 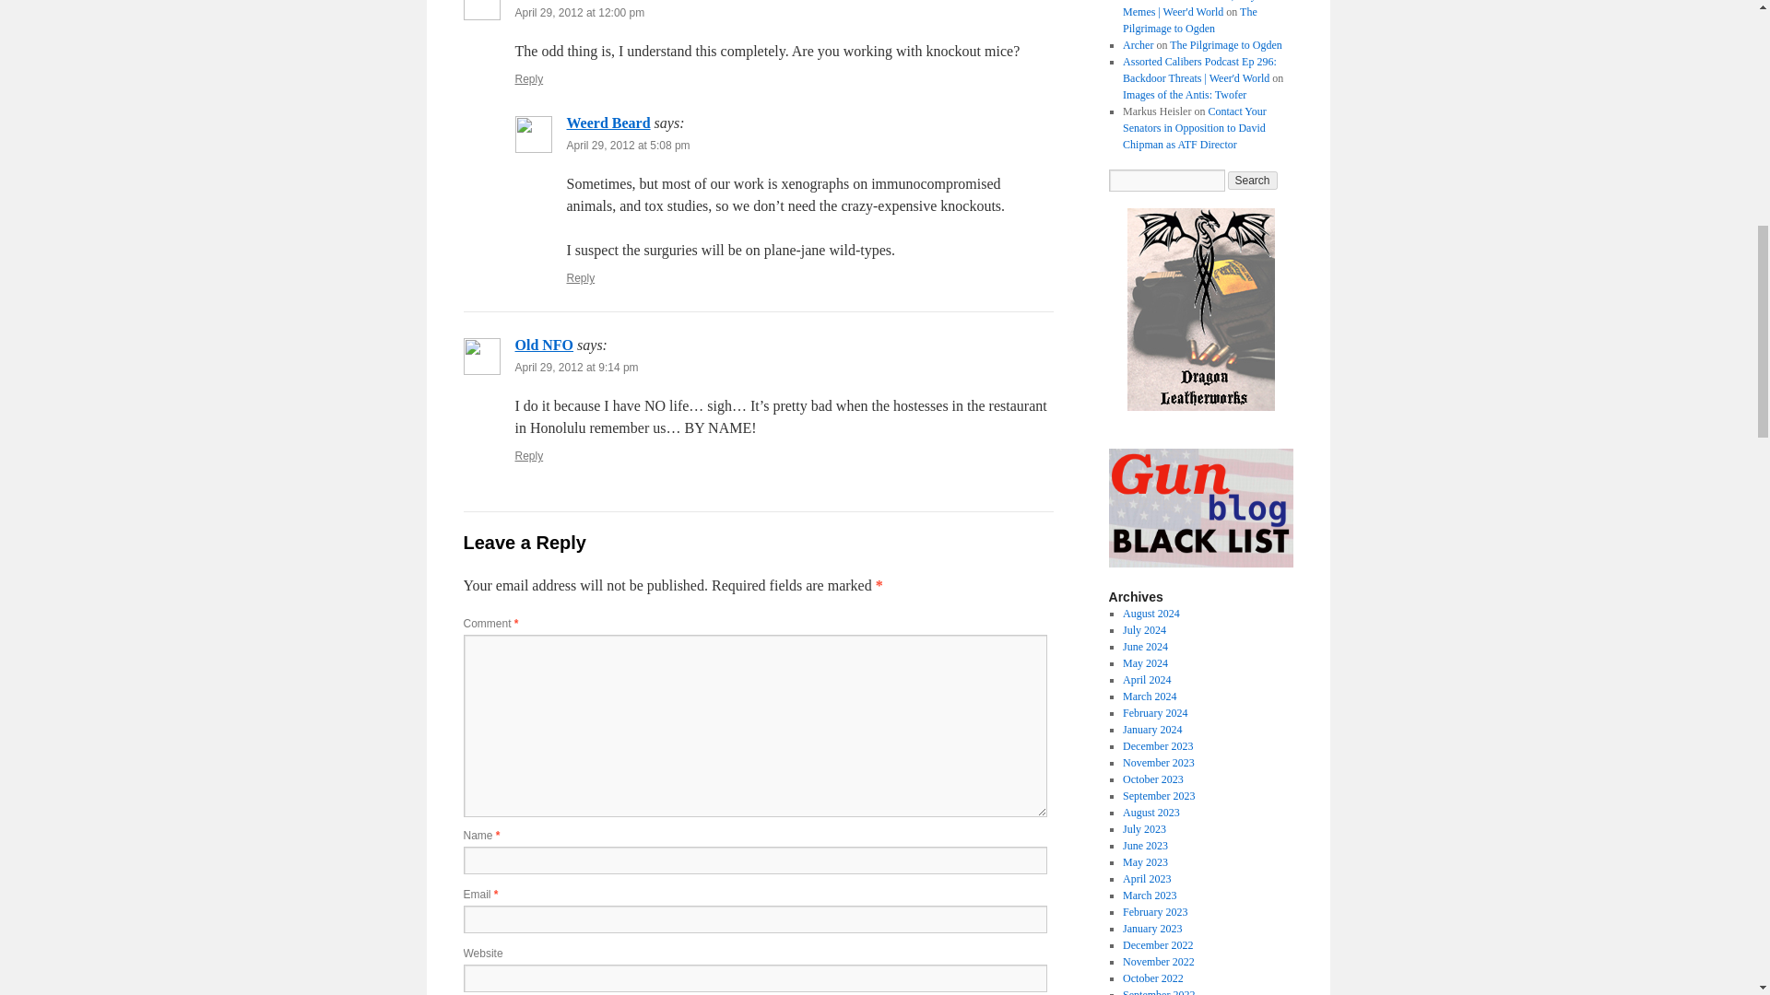 What do you see at coordinates (628, 146) in the screenshot?
I see `April 29, 2012 at 5:08 pm` at bounding box center [628, 146].